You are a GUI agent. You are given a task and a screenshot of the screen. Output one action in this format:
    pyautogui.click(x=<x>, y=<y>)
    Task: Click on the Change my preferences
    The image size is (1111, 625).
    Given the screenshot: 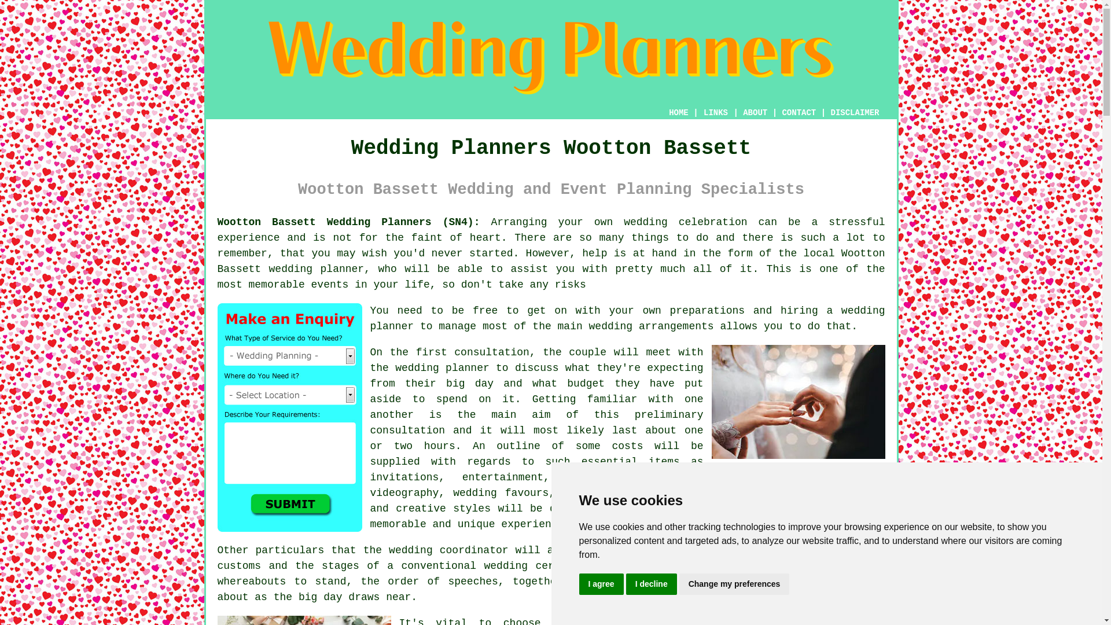 What is the action you would take?
    pyautogui.click(x=734, y=584)
    